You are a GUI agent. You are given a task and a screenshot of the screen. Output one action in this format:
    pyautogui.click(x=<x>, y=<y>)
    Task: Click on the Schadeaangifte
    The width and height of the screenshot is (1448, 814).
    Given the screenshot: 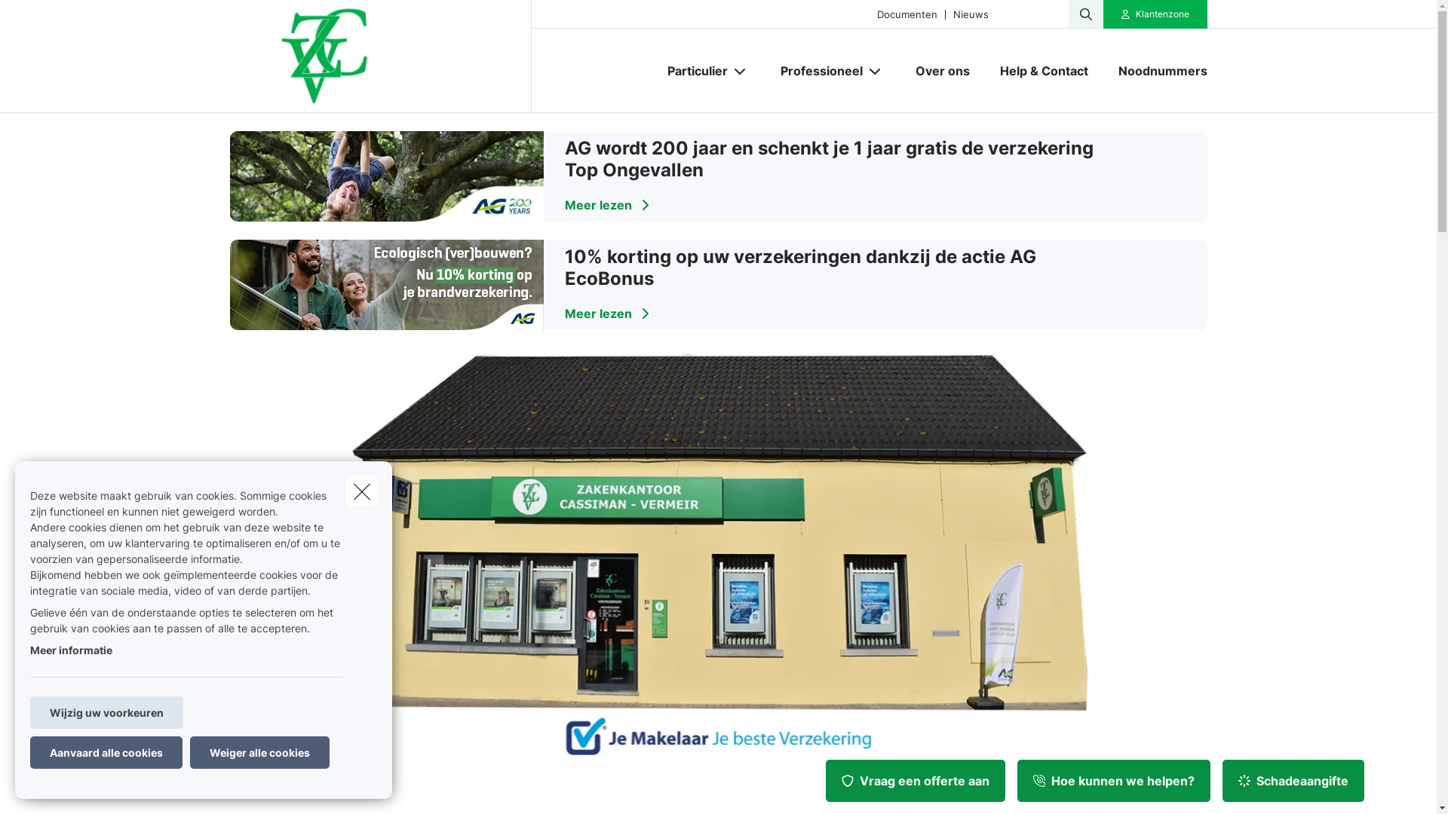 What is the action you would take?
    pyautogui.click(x=1293, y=781)
    